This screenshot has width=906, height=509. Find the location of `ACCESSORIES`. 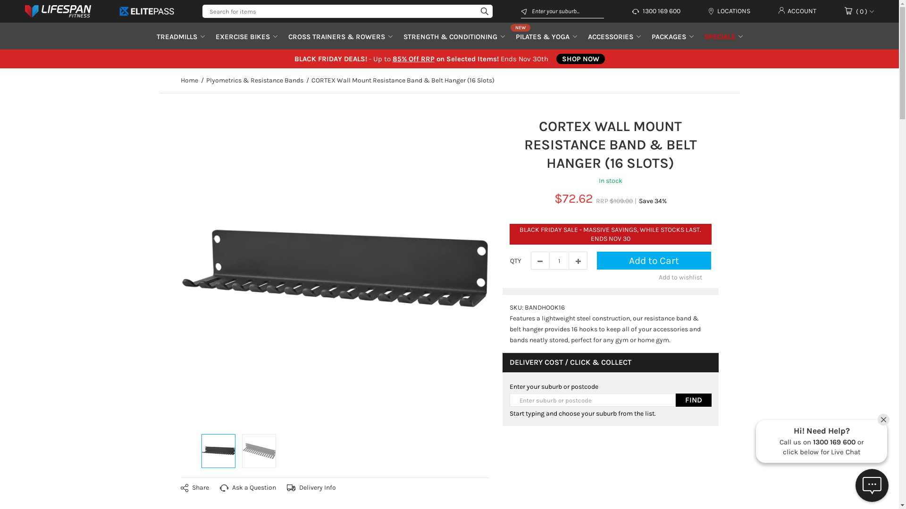

ACCESSORIES is located at coordinates (614, 41).